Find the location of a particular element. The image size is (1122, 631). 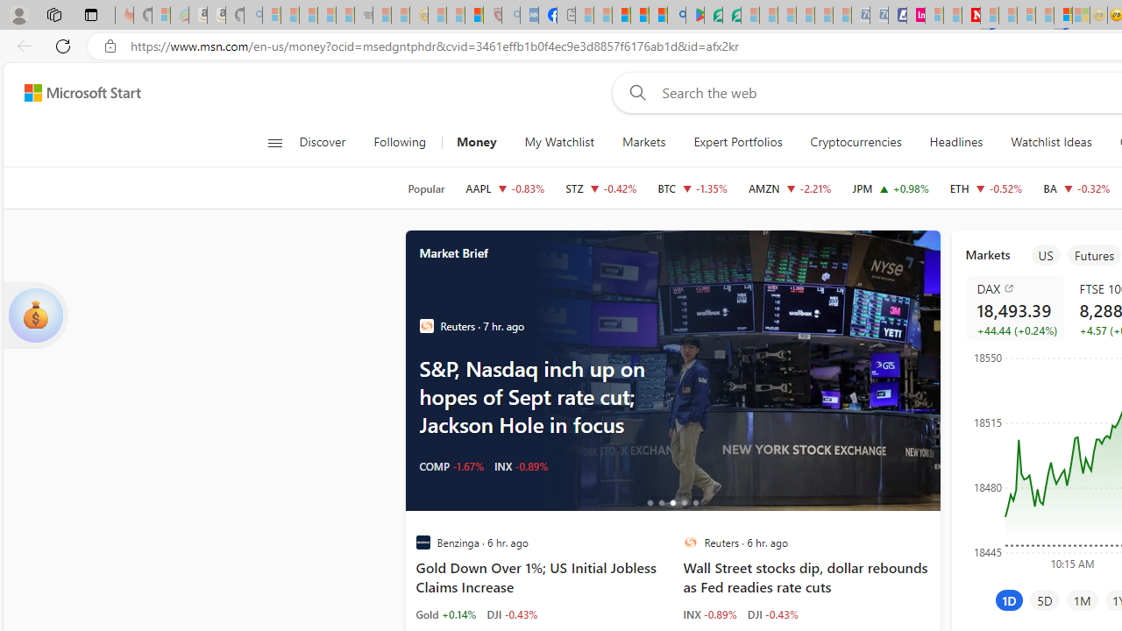

BTC Bitcoin decrease 60,511.01 -814.48 -1.35% is located at coordinates (692, 188).